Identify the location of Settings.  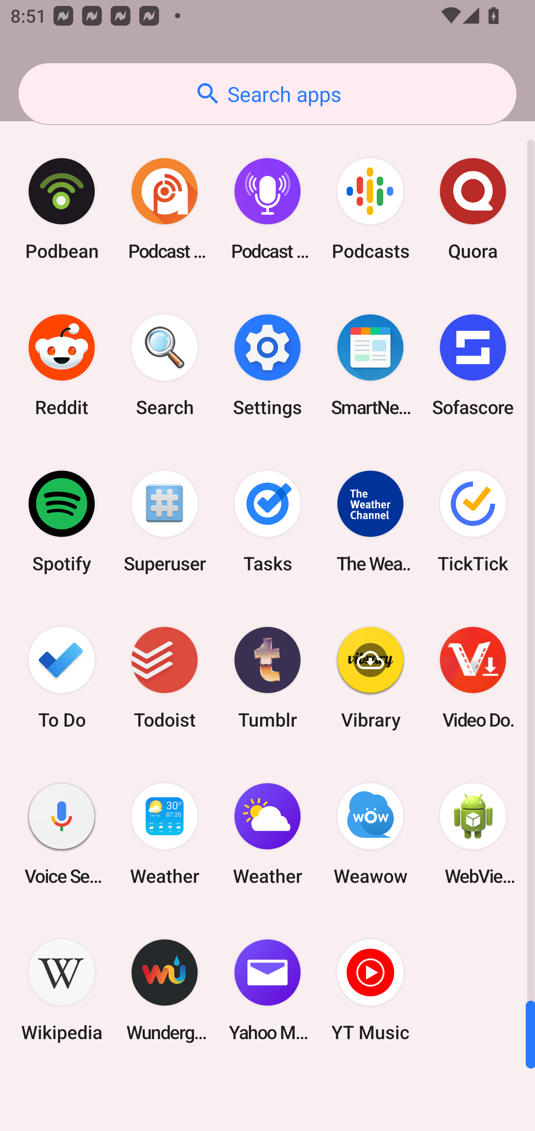
(267, 365).